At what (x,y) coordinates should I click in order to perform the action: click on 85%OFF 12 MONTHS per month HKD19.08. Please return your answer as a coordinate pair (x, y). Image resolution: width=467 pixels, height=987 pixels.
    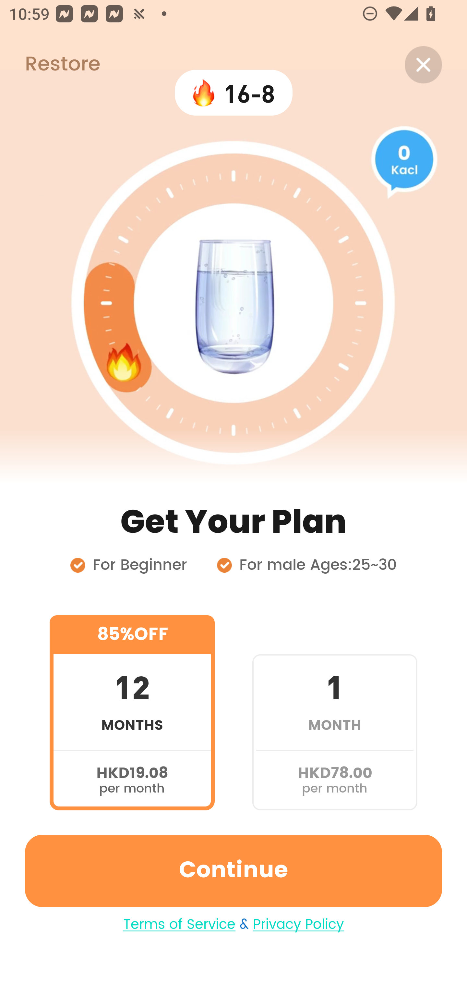
    Looking at the image, I should click on (132, 712).